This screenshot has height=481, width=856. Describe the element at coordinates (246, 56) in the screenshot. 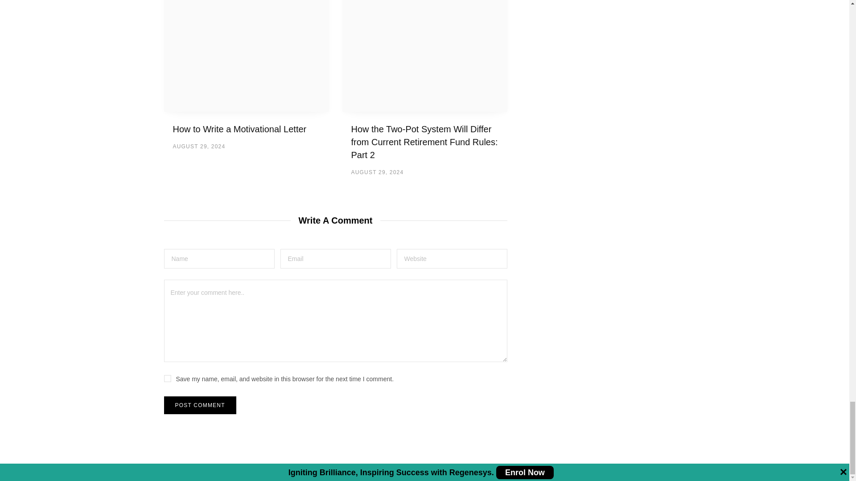

I see `How to Write a Motivational Letter` at that location.